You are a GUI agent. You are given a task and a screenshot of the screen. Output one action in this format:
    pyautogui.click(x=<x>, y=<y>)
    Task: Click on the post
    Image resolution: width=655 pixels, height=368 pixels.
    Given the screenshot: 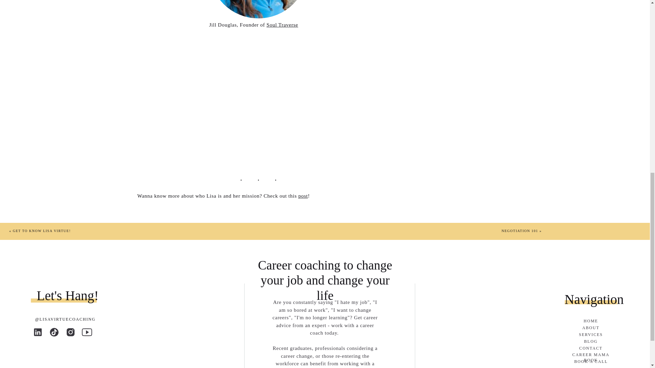 What is the action you would take?
    pyautogui.click(x=303, y=196)
    